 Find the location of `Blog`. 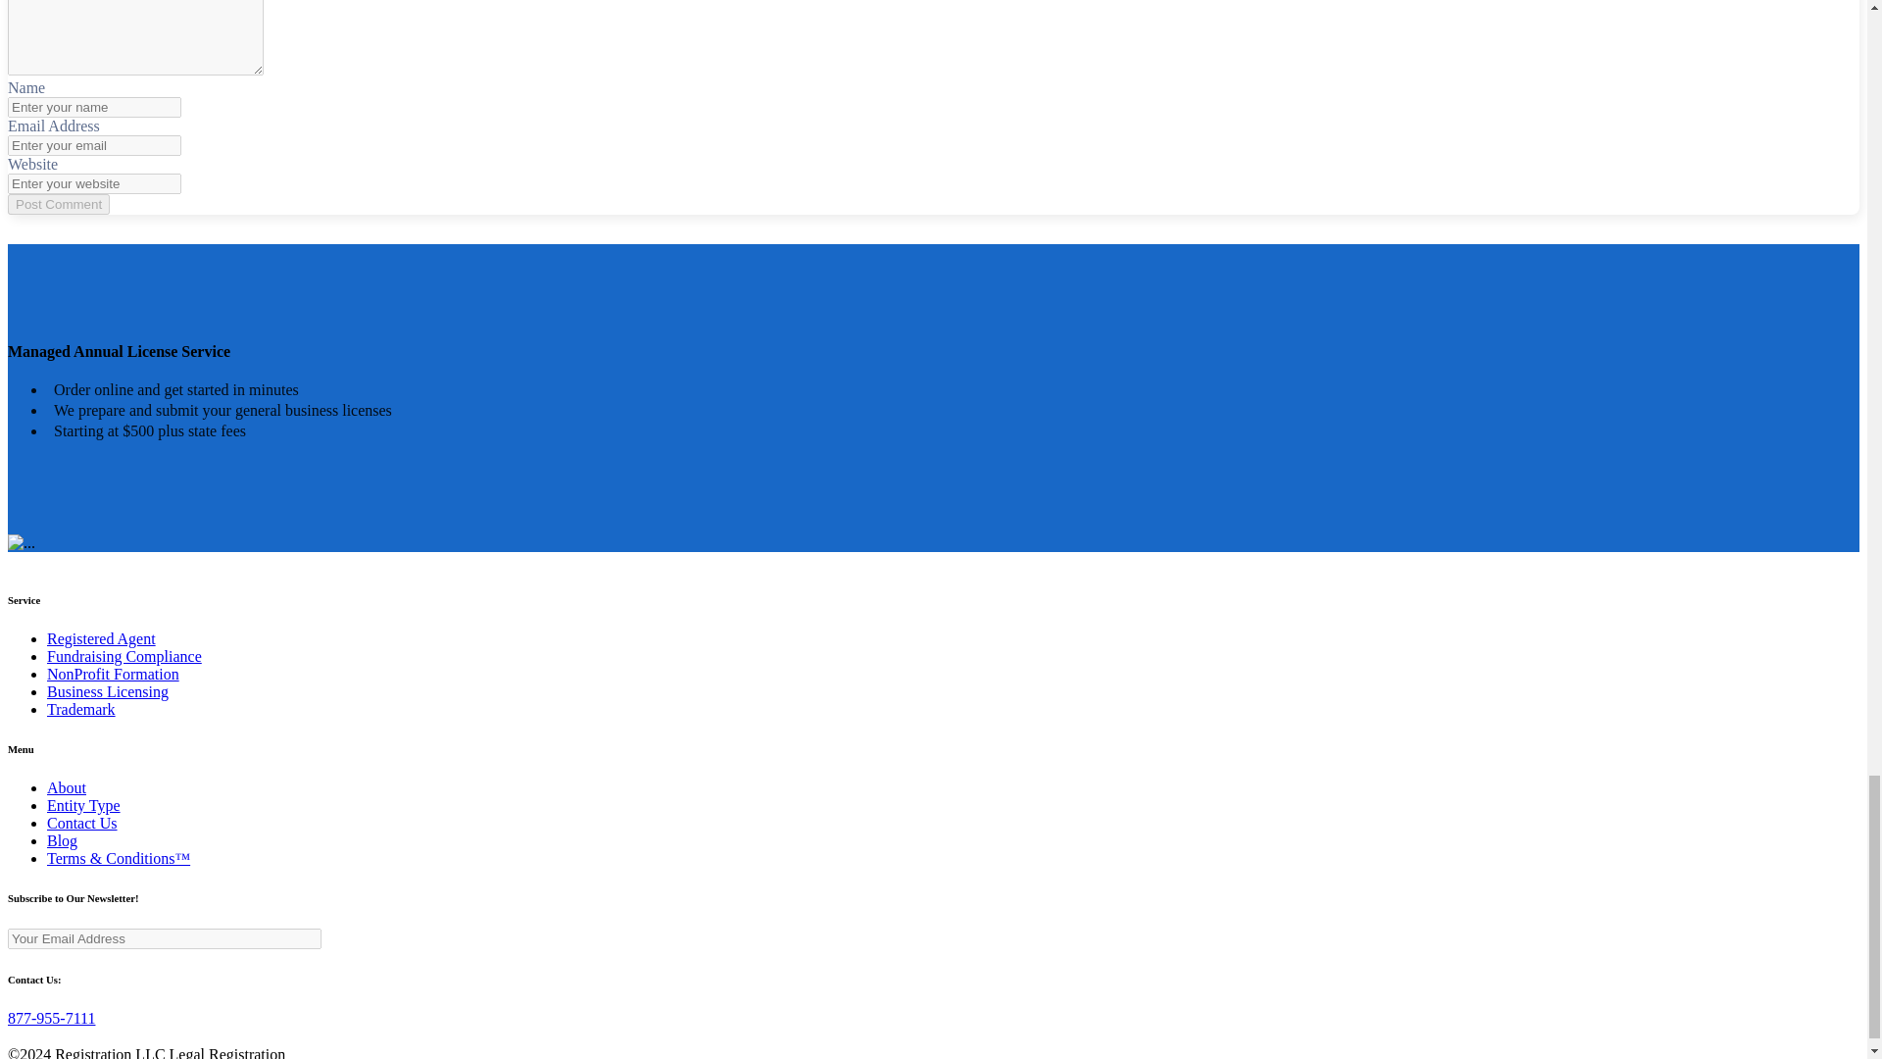

Blog is located at coordinates (62, 840).